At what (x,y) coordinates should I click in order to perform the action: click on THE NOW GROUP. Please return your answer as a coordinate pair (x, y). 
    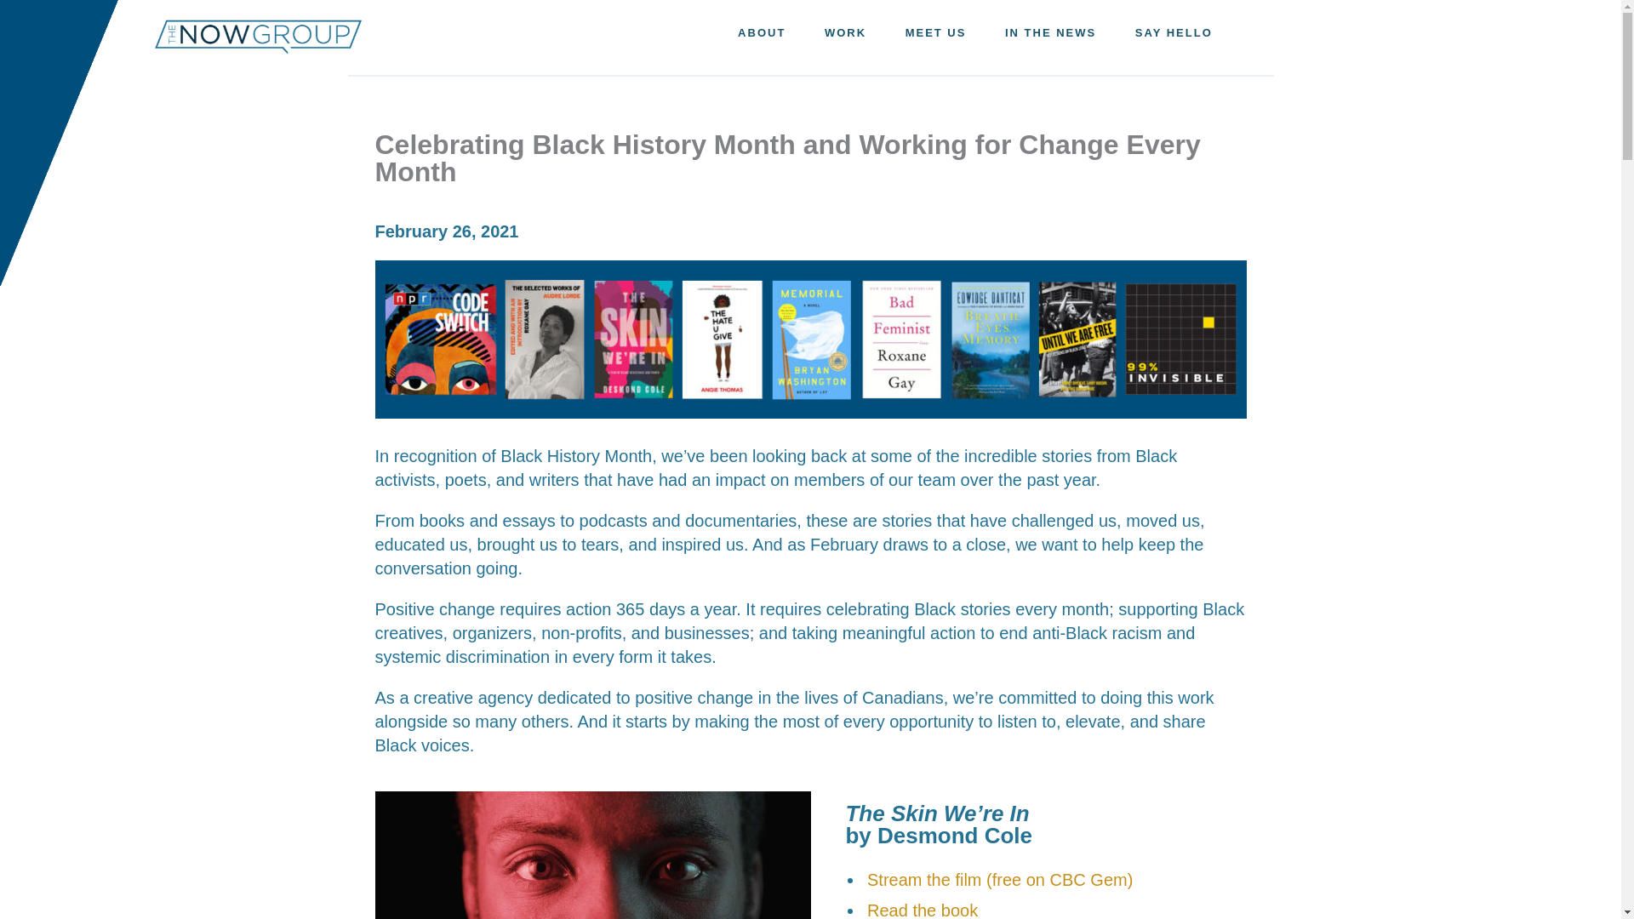
    Looking at the image, I should click on (260, 37).